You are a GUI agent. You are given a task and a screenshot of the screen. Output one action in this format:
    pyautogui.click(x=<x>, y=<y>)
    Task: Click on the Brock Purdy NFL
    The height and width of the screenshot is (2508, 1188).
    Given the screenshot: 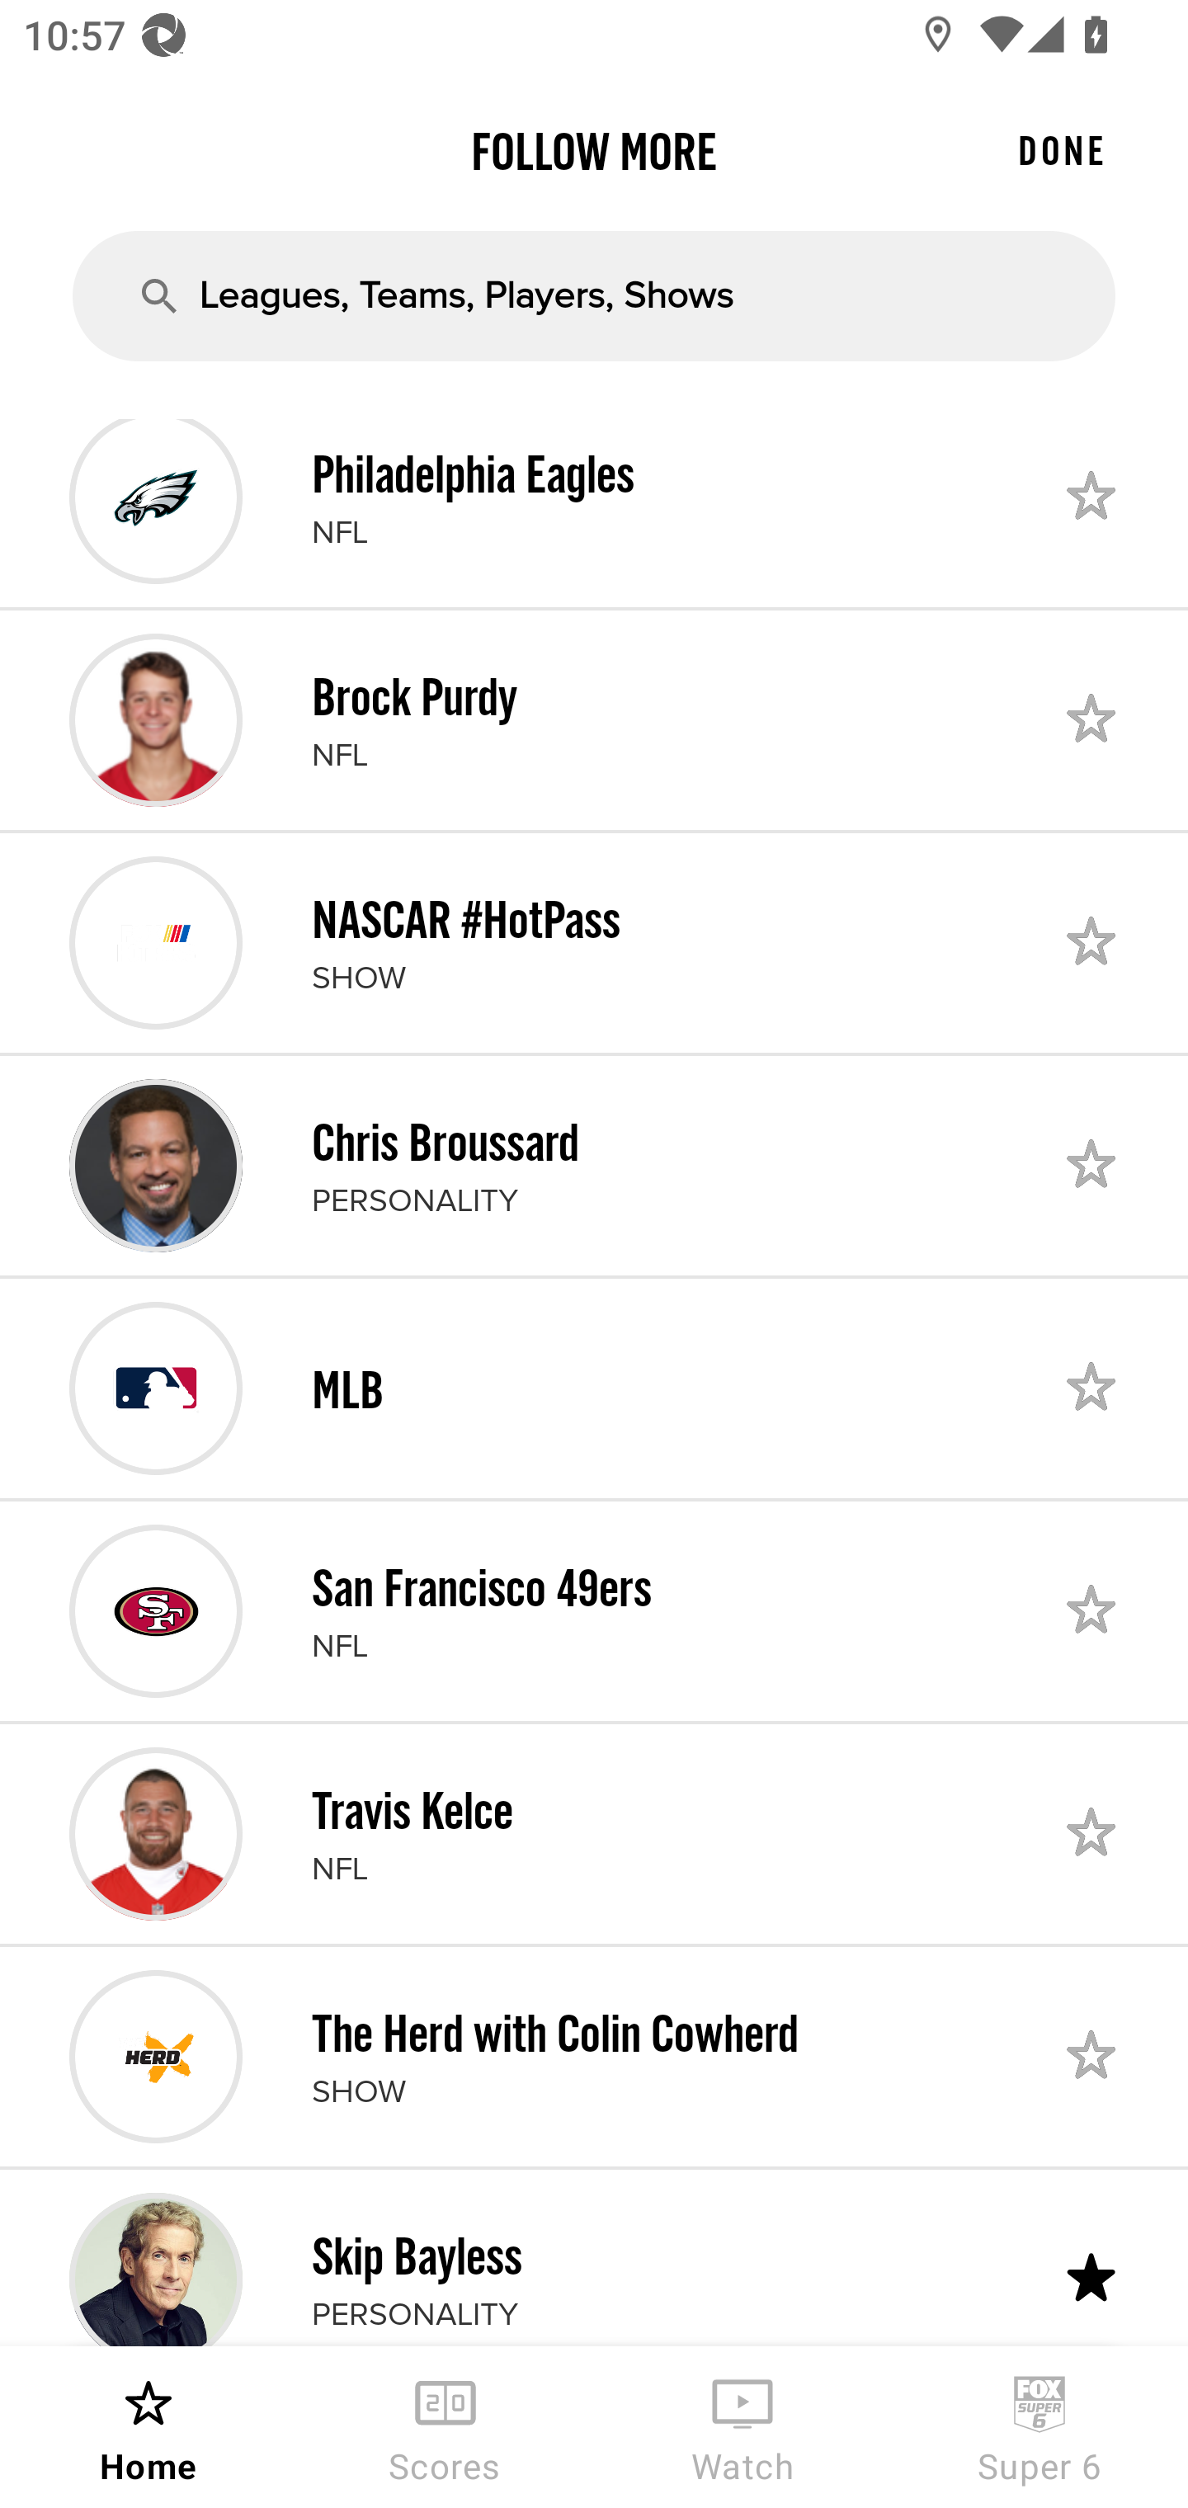 What is the action you would take?
    pyautogui.click(x=594, y=719)
    